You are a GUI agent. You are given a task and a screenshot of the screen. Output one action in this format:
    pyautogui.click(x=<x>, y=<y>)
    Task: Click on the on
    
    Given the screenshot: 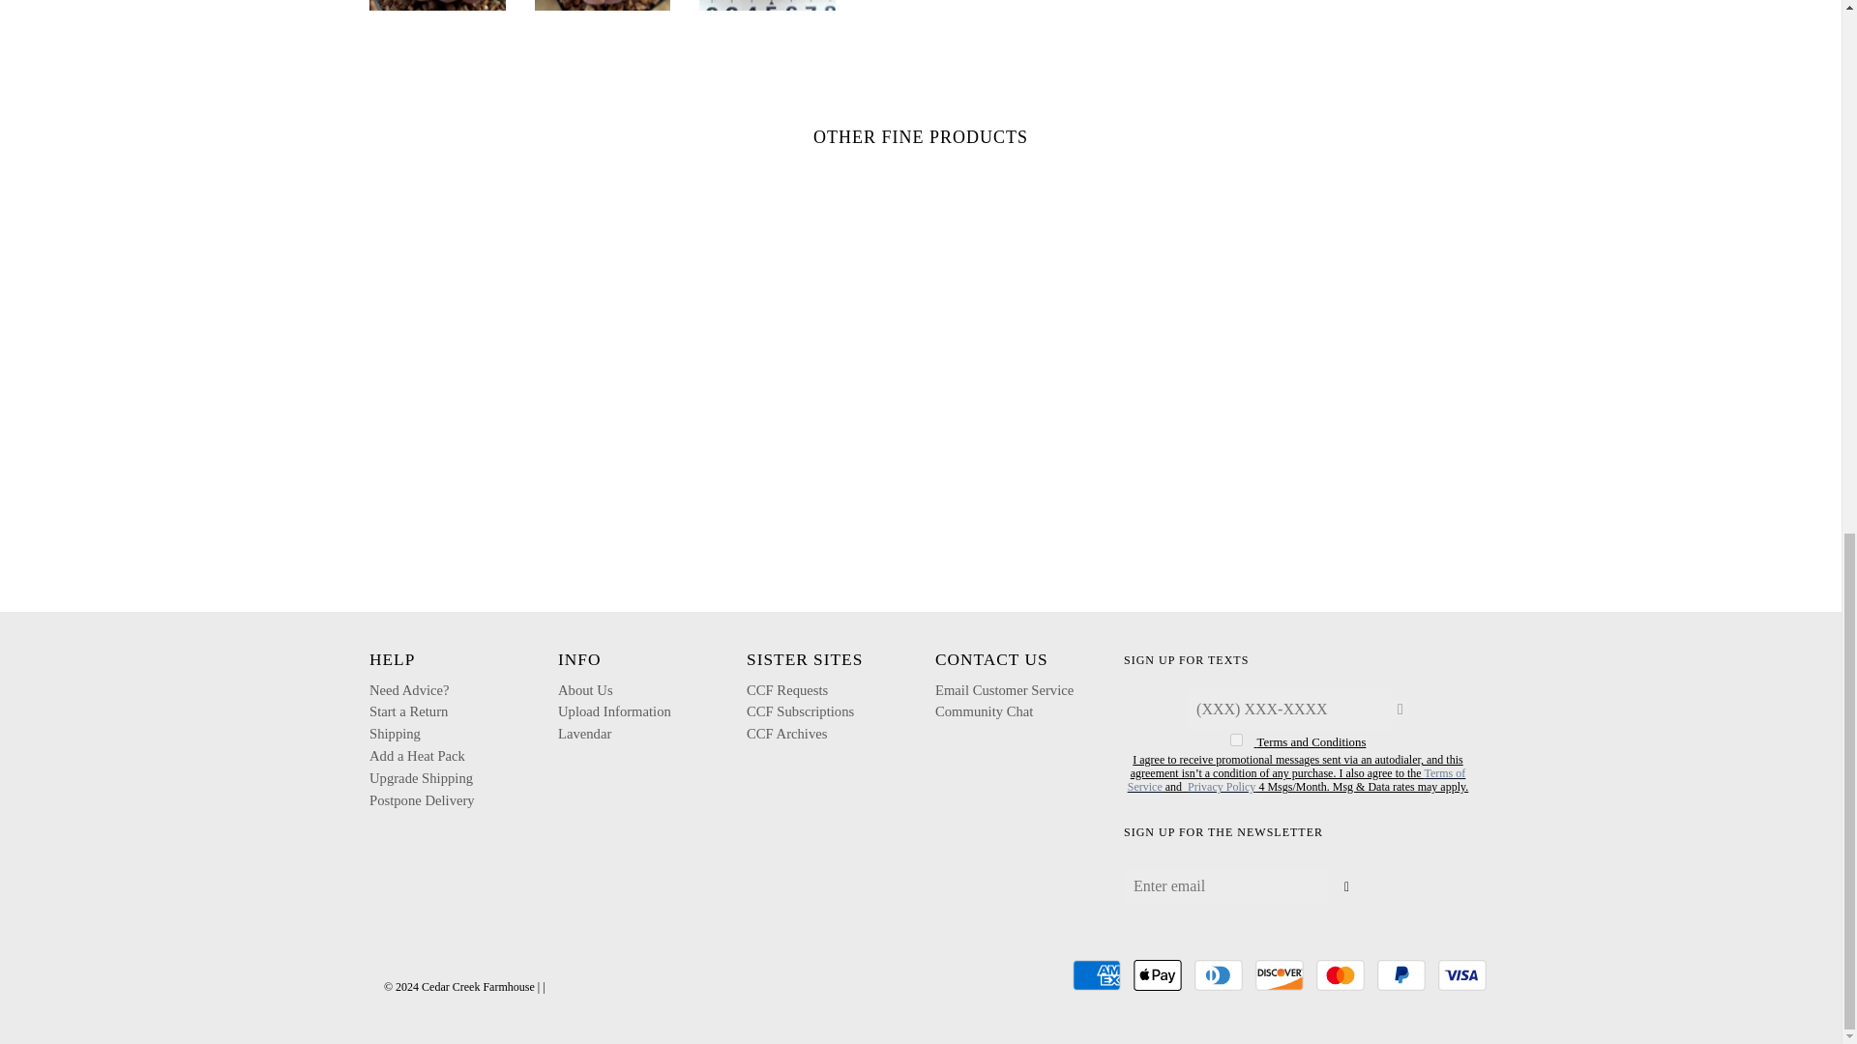 What is the action you would take?
    pyautogui.click(x=1236, y=740)
    